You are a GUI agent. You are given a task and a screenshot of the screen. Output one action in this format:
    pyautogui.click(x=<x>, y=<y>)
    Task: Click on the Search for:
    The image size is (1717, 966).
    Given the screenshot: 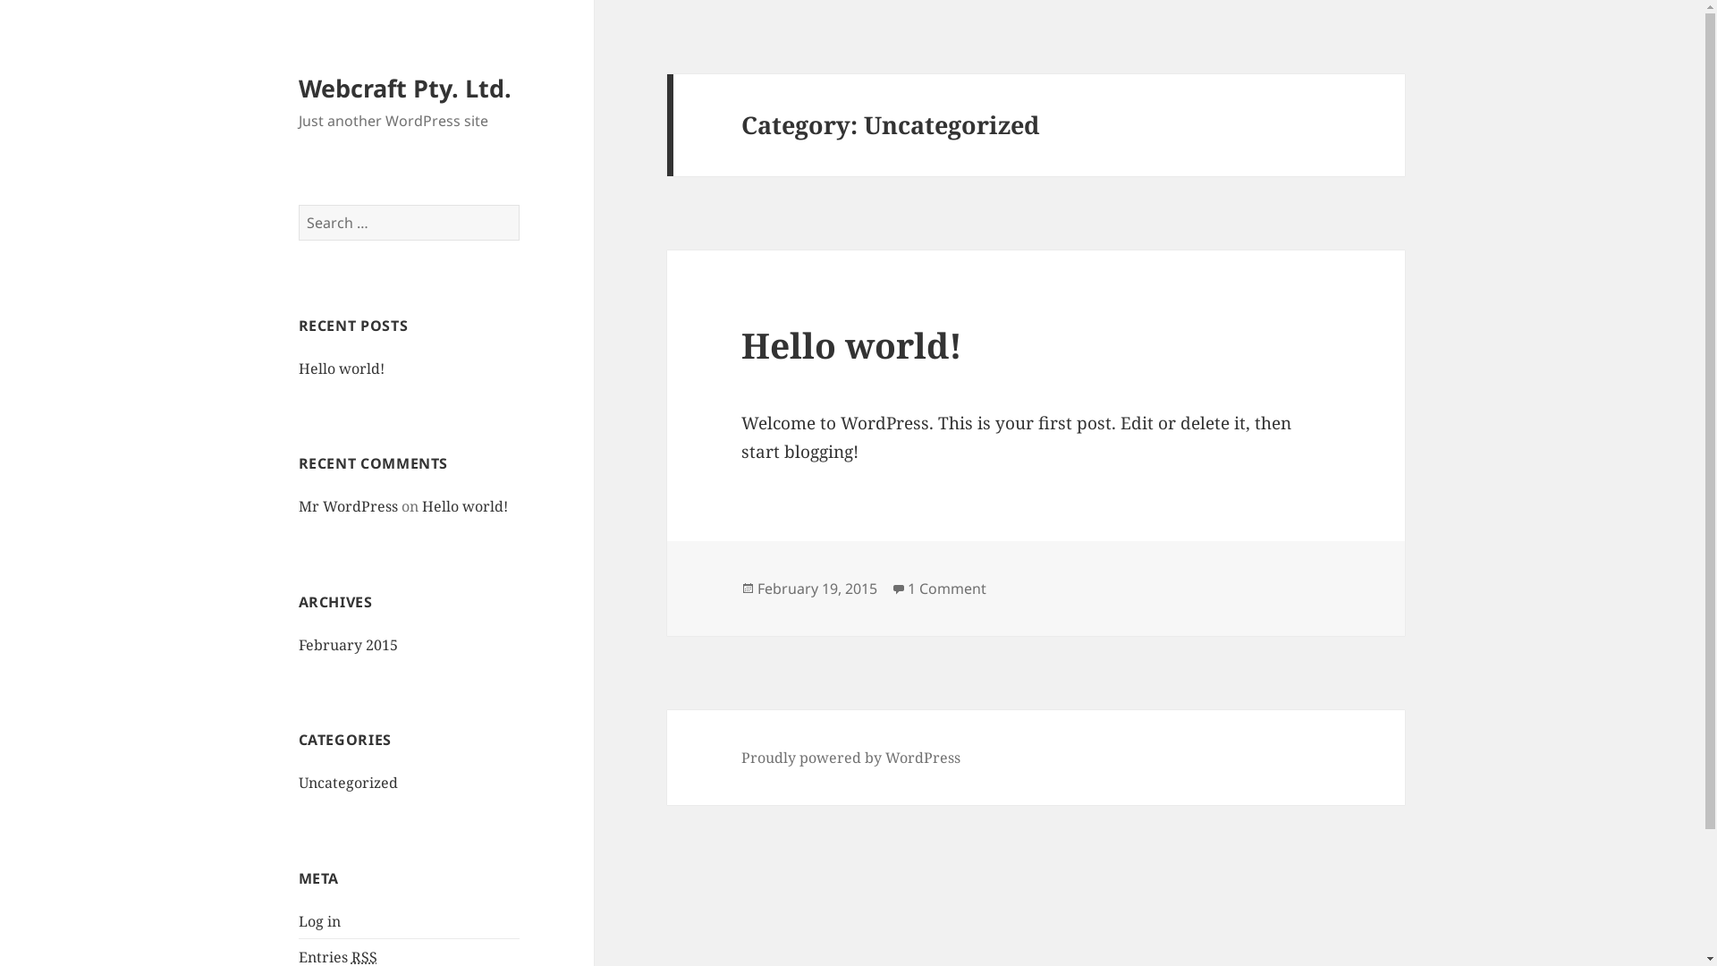 What is the action you would take?
    pyautogui.click(x=410, y=223)
    